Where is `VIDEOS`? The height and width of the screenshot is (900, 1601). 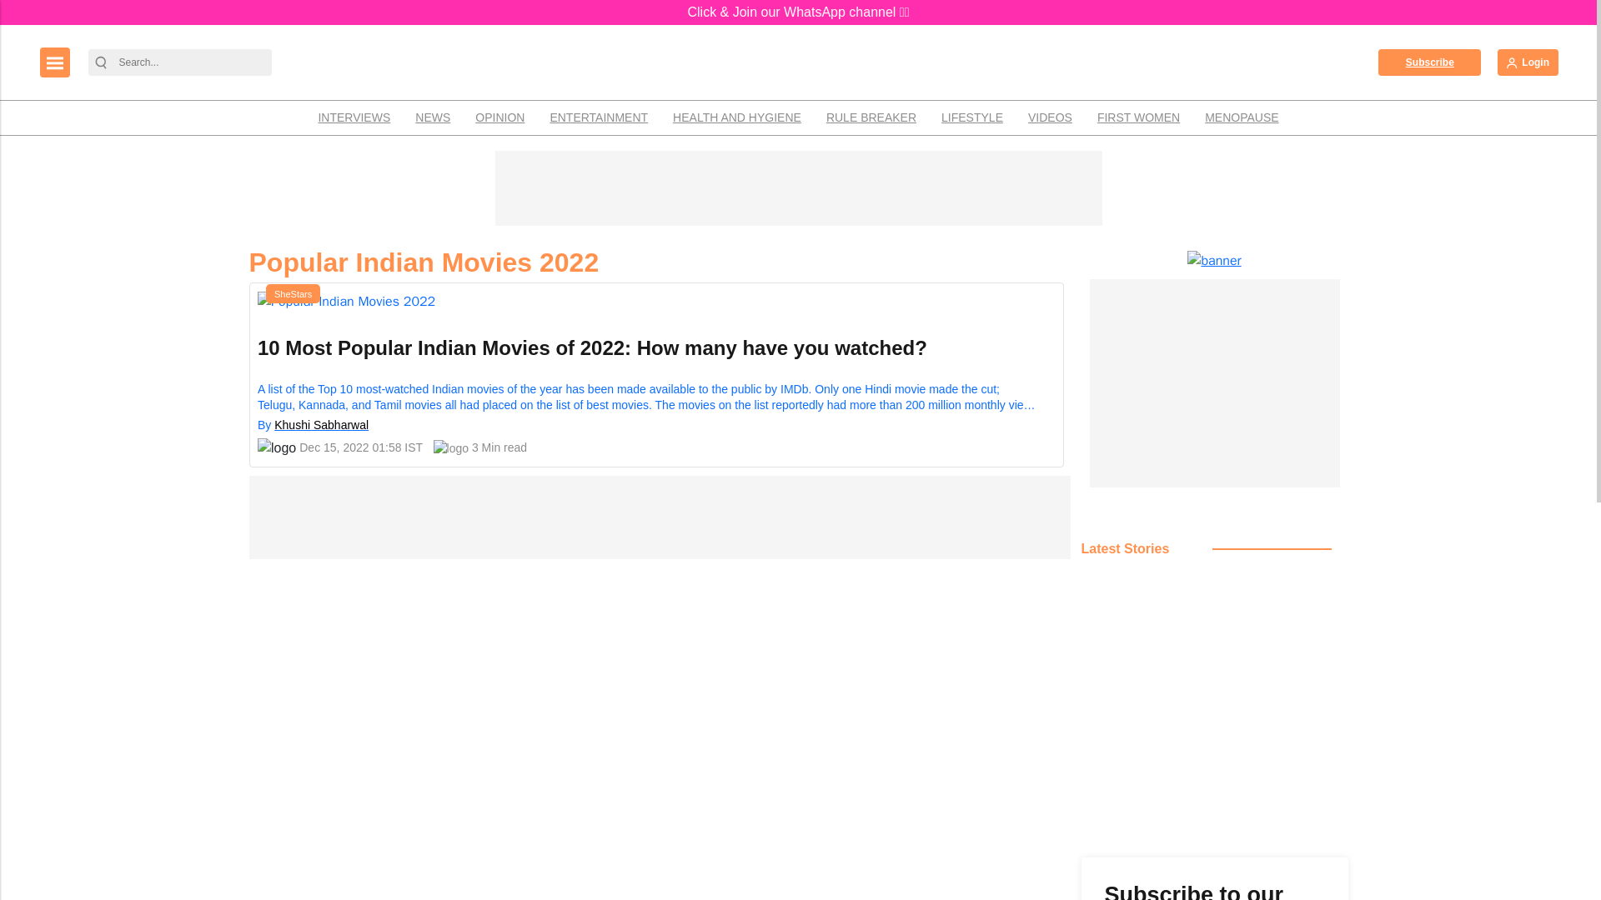 VIDEOS is located at coordinates (1050, 117).